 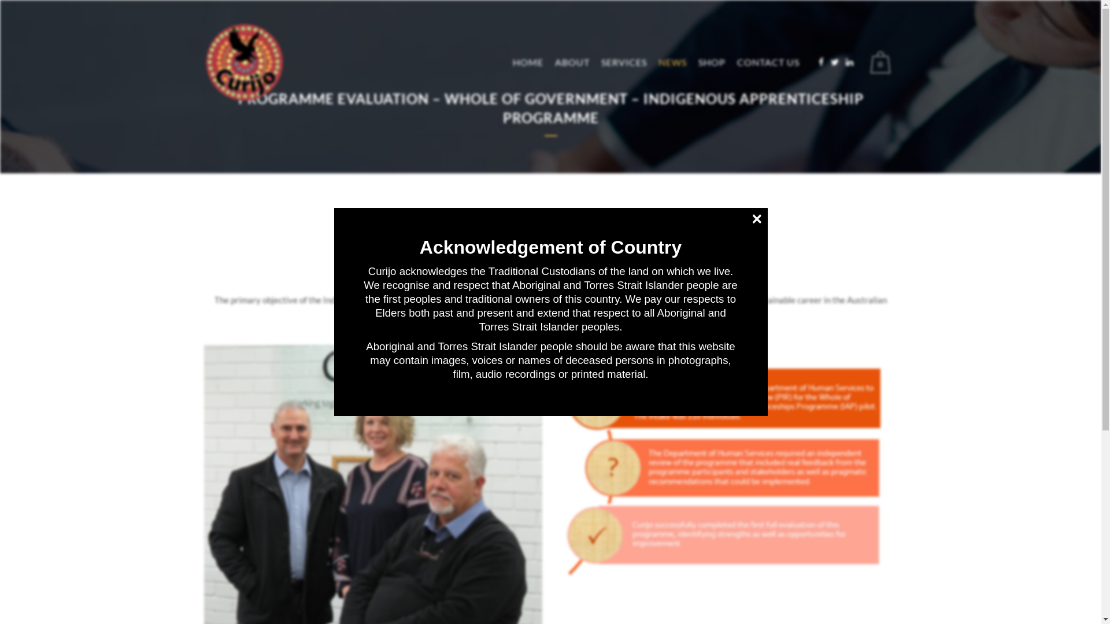 I want to click on SHOP, so click(x=712, y=62).